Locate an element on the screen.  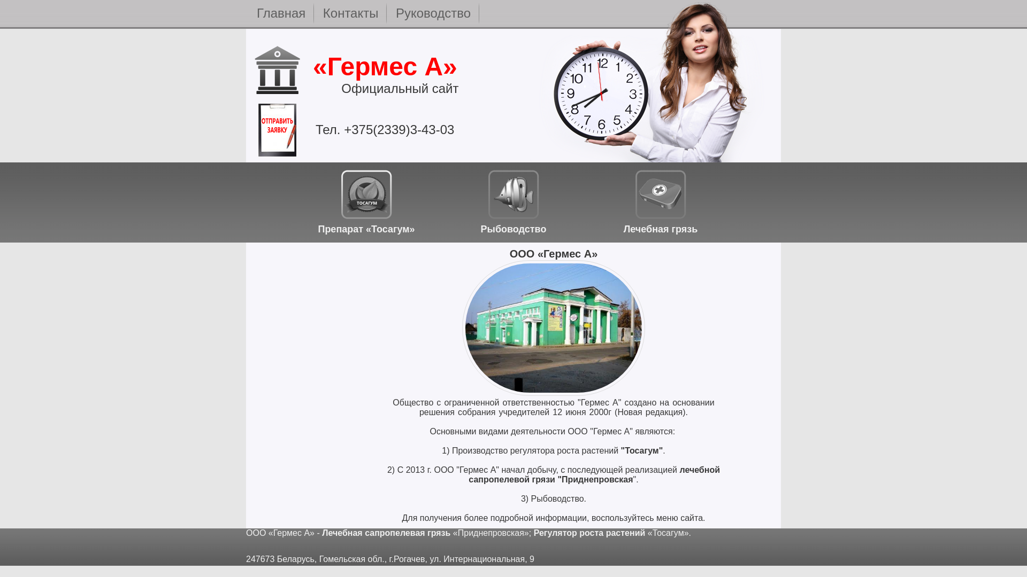
LiveInternet is located at coordinates (772, 546).